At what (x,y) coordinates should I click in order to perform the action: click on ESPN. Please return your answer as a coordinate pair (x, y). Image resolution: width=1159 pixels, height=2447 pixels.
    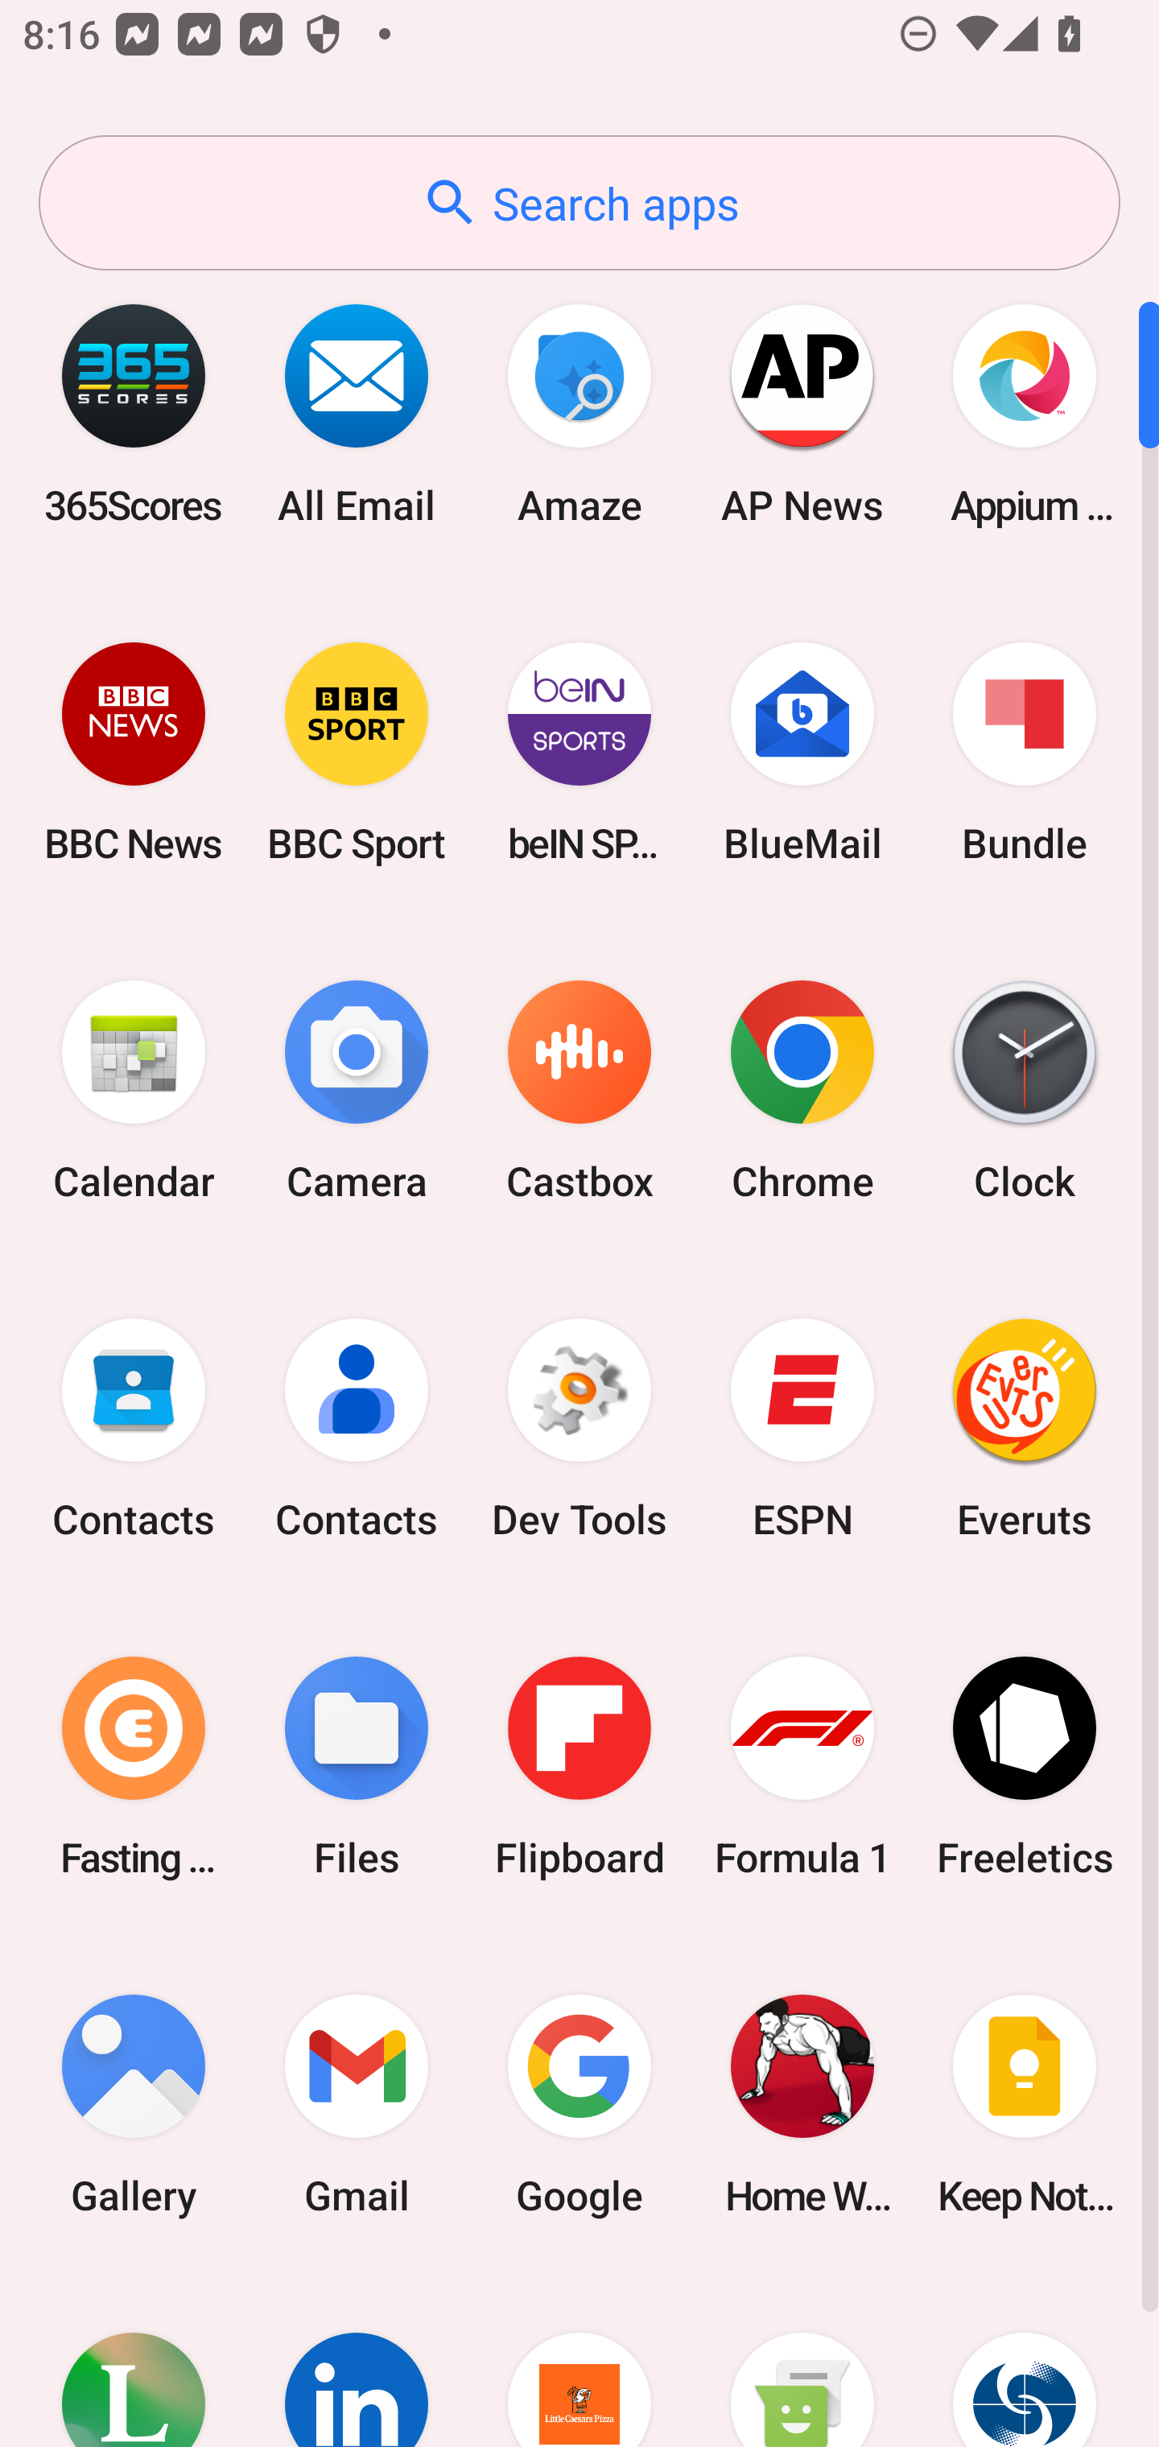
    Looking at the image, I should click on (802, 1429).